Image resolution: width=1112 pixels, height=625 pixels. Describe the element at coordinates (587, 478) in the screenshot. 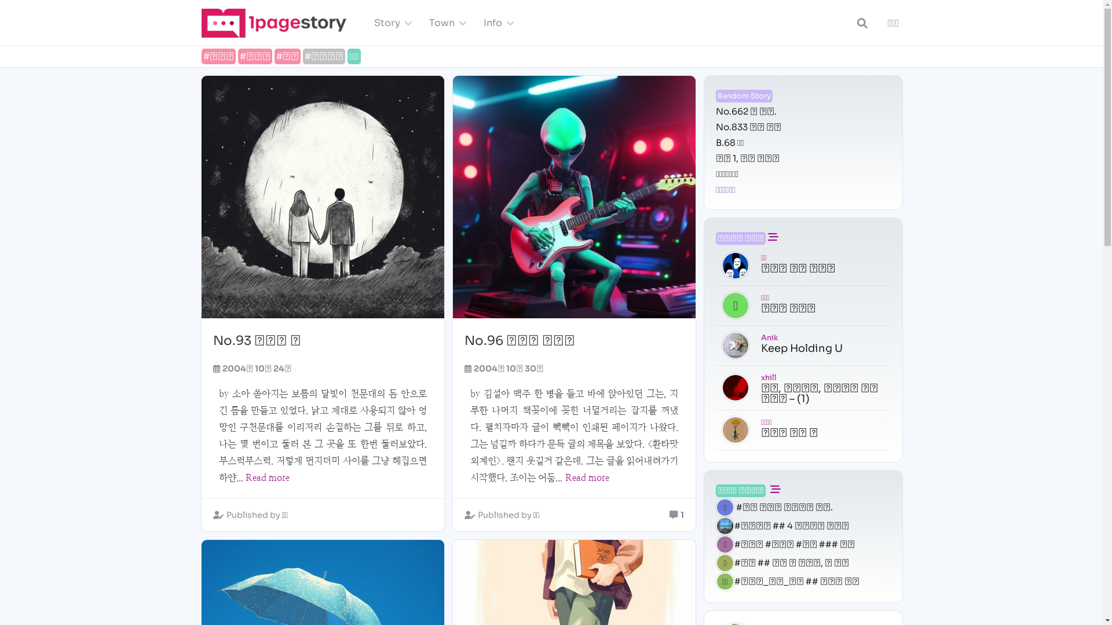

I see `Read more` at that location.